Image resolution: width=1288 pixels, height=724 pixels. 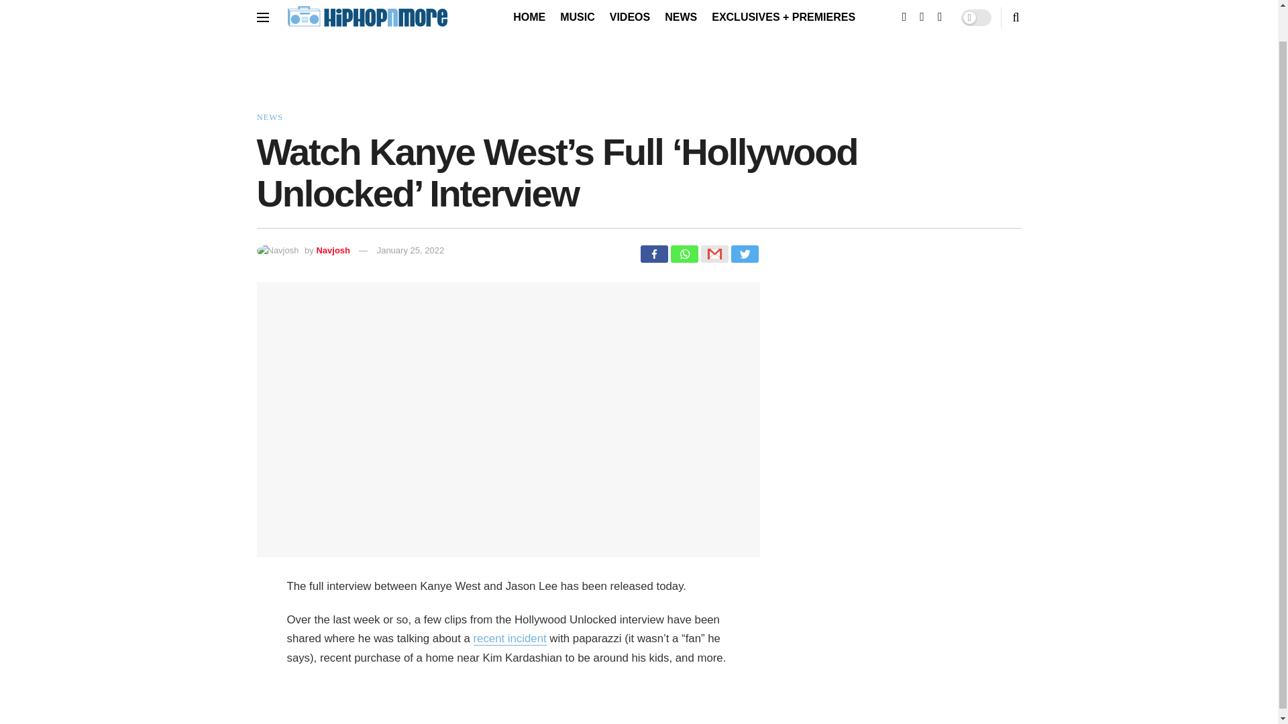 What do you see at coordinates (269, 117) in the screenshot?
I see `NEWS` at bounding box center [269, 117].